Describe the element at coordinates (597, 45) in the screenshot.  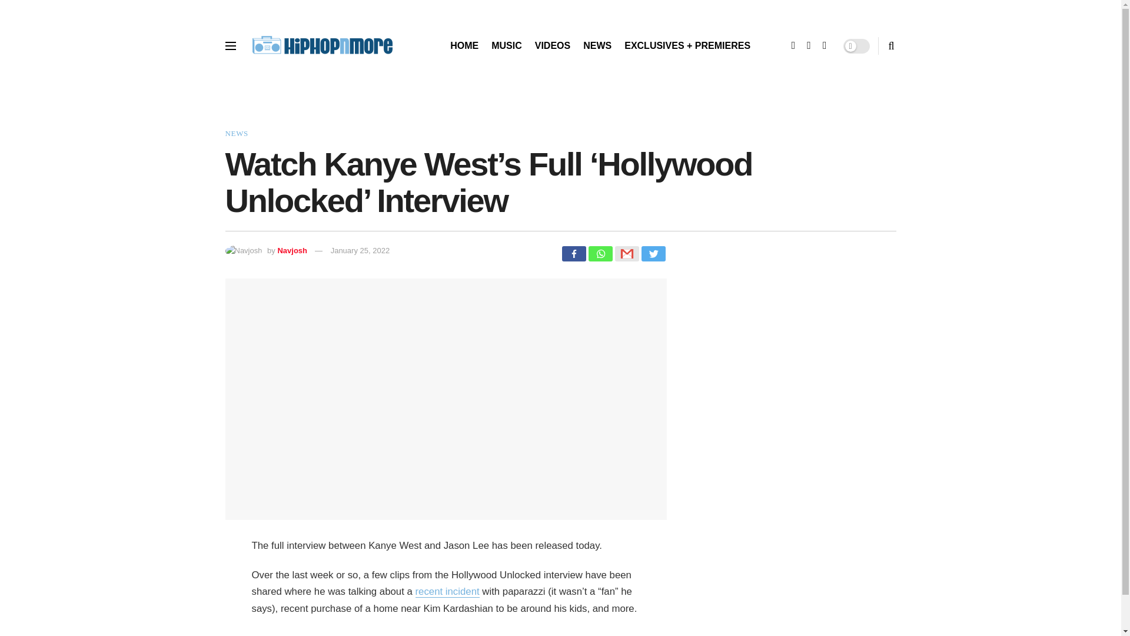
I see `NEWS` at that location.